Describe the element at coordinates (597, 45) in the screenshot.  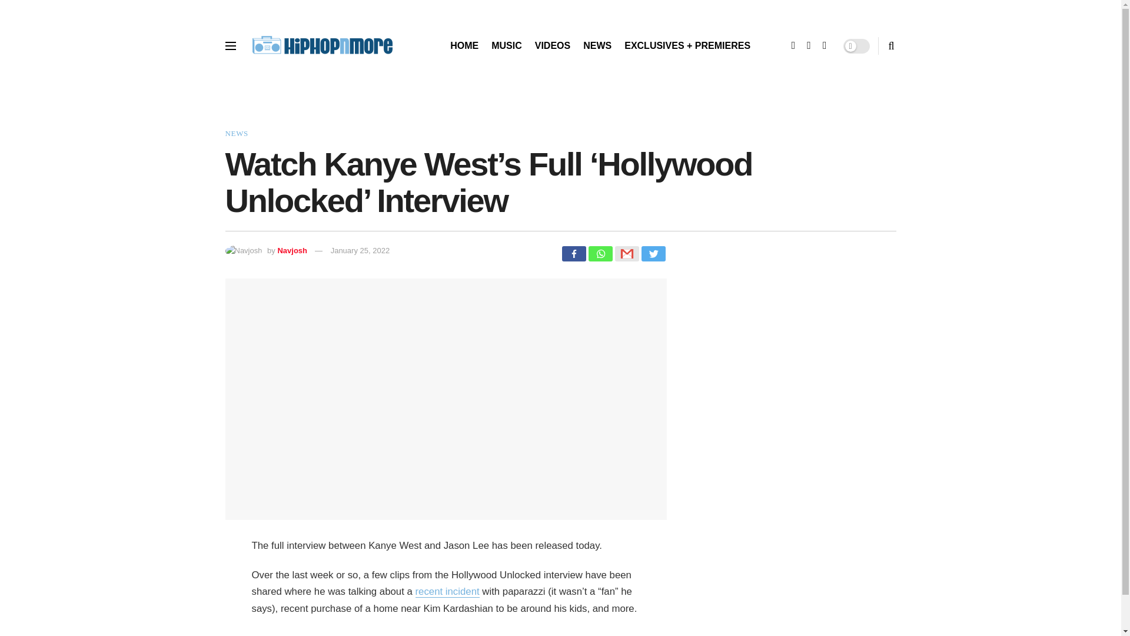
I see `NEWS` at that location.